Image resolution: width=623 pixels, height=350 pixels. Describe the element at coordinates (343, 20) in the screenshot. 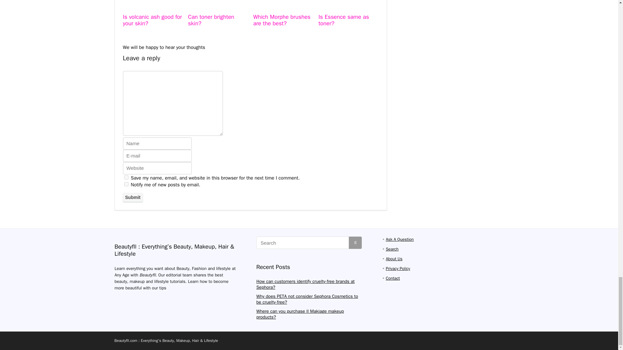

I see `Is Essence same as toner?` at that location.